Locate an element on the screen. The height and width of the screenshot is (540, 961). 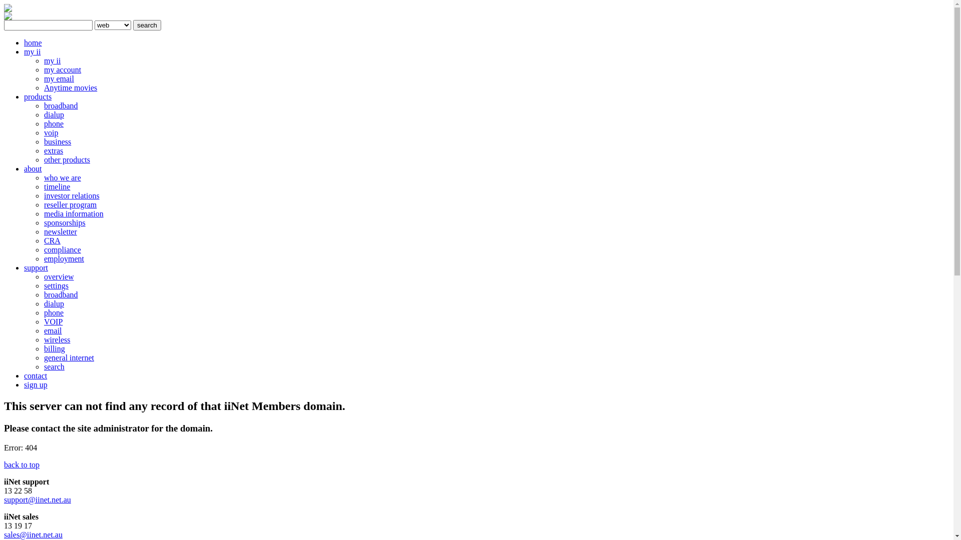
sales@iinet.net.au is located at coordinates (33, 535).